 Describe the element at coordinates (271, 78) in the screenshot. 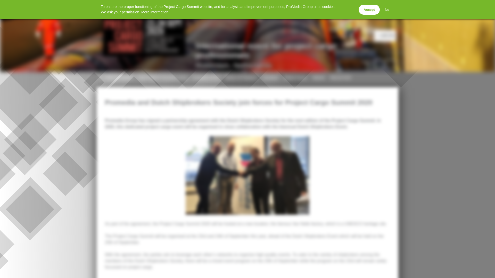

I see `LinkedIn` at that location.